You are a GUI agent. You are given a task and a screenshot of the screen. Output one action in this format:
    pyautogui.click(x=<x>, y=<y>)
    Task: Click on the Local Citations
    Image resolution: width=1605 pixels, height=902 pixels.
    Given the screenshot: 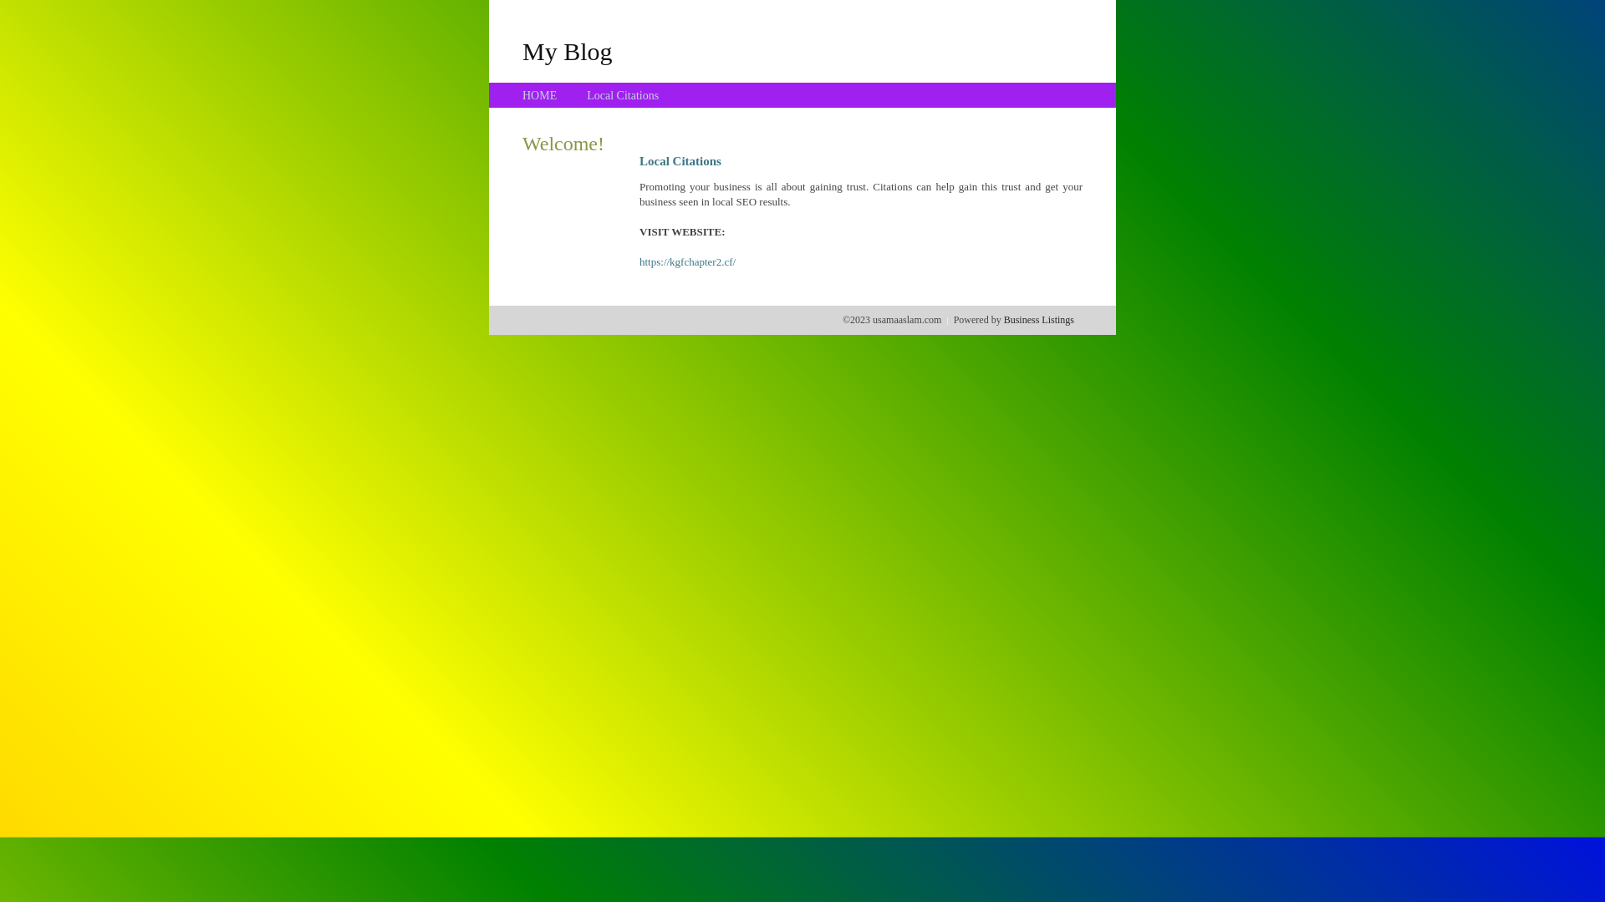 What is the action you would take?
    pyautogui.click(x=623, y=95)
    